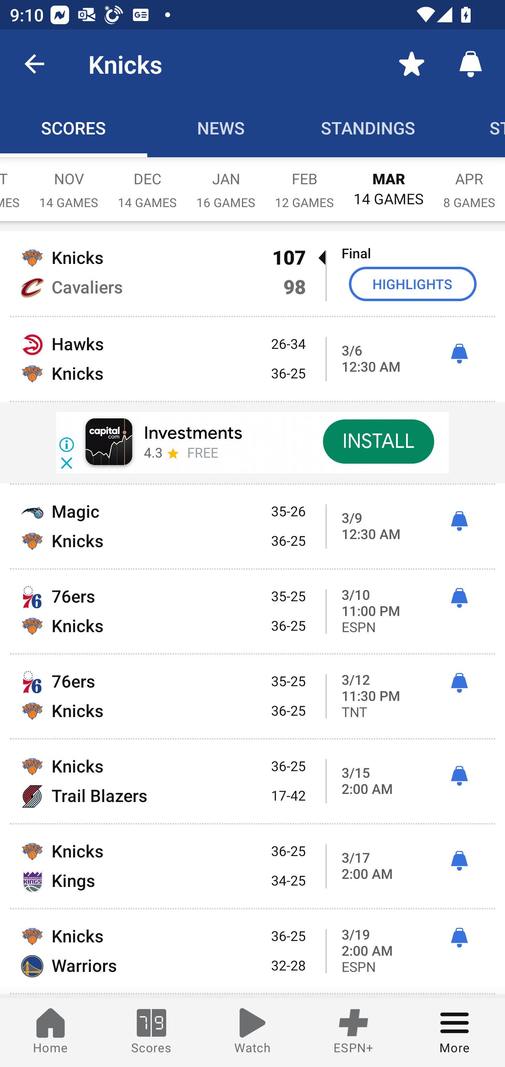 The width and height of the screenshot is (505, 1067). I want to click on Knicks 36-25 Warriors 32-28 3/19 2:00 AM ì ESPN, so click(252, 951).